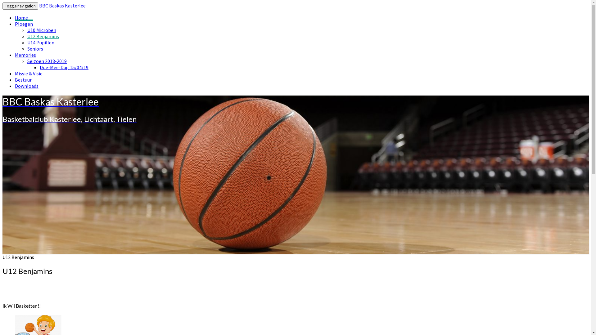 This screenshot has height=335, width=596. Describe the element at coordinates (64, 67) in the screenshot. I see `Doe-Mee-Dag 15/04/19` at that location.